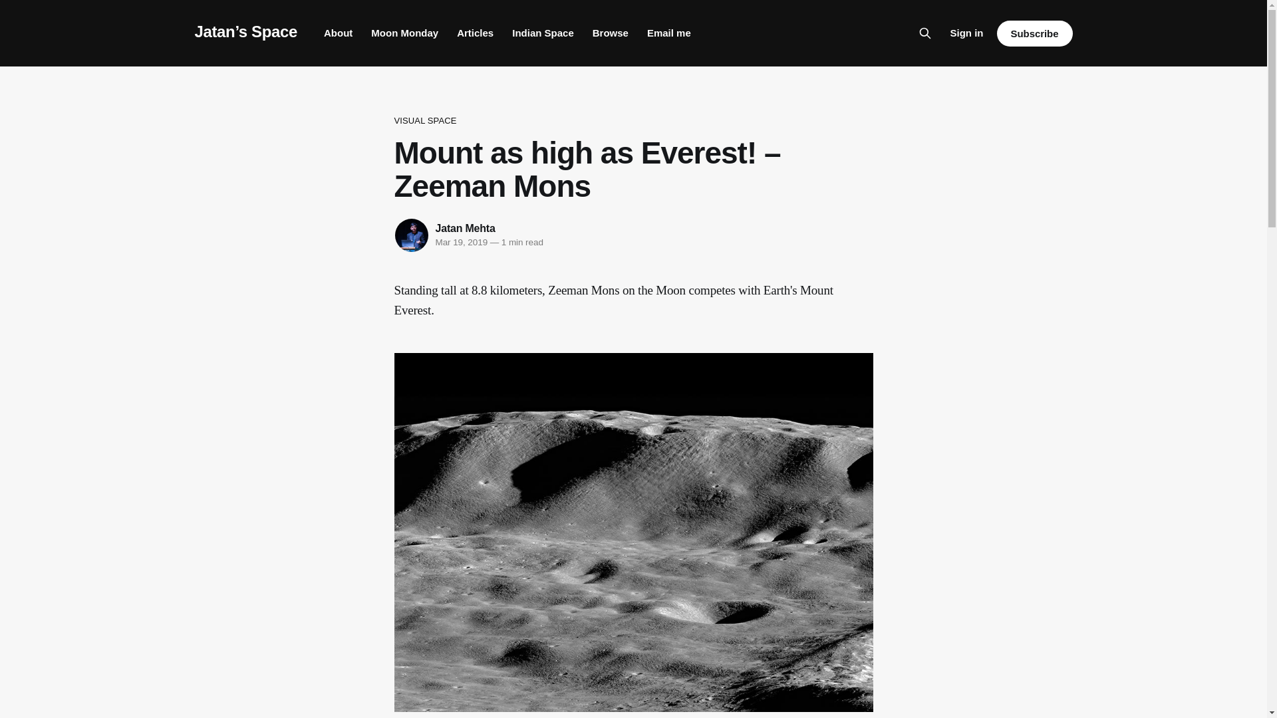  What do you see at coordinates (610, 33) in the screenshot?
I see `Browse` at bounding box center [610, 33].